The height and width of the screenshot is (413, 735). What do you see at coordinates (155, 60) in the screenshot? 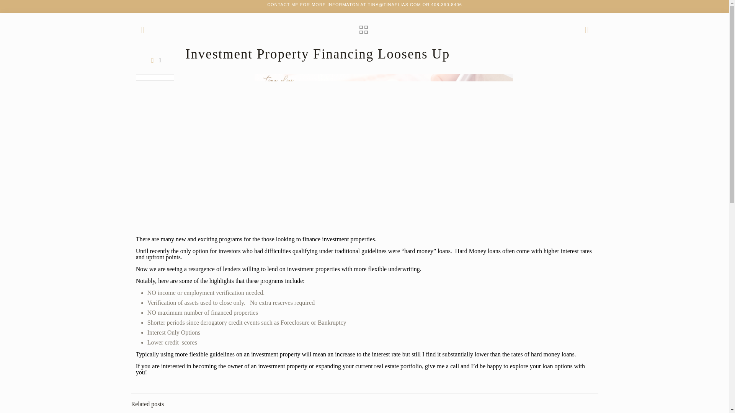
I see `1` at bounding box center [155, 60].